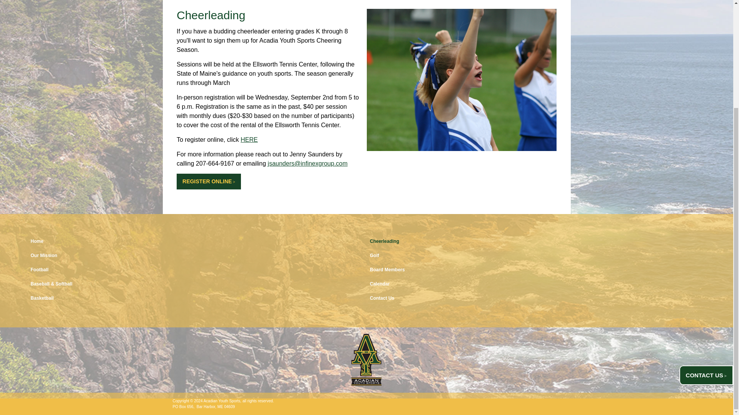 The width and height of the screenshot is (739, 415). Describe the element at coordinates (197, 271) in the screenshot. I see `Football` at that location.